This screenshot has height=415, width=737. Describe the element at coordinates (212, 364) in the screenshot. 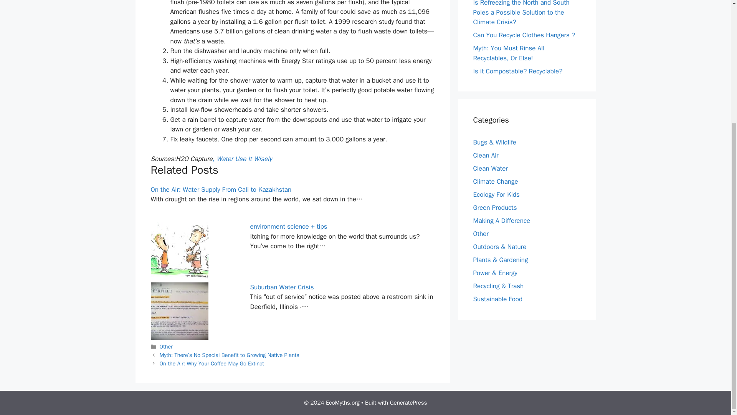

I see `Next` at that location.